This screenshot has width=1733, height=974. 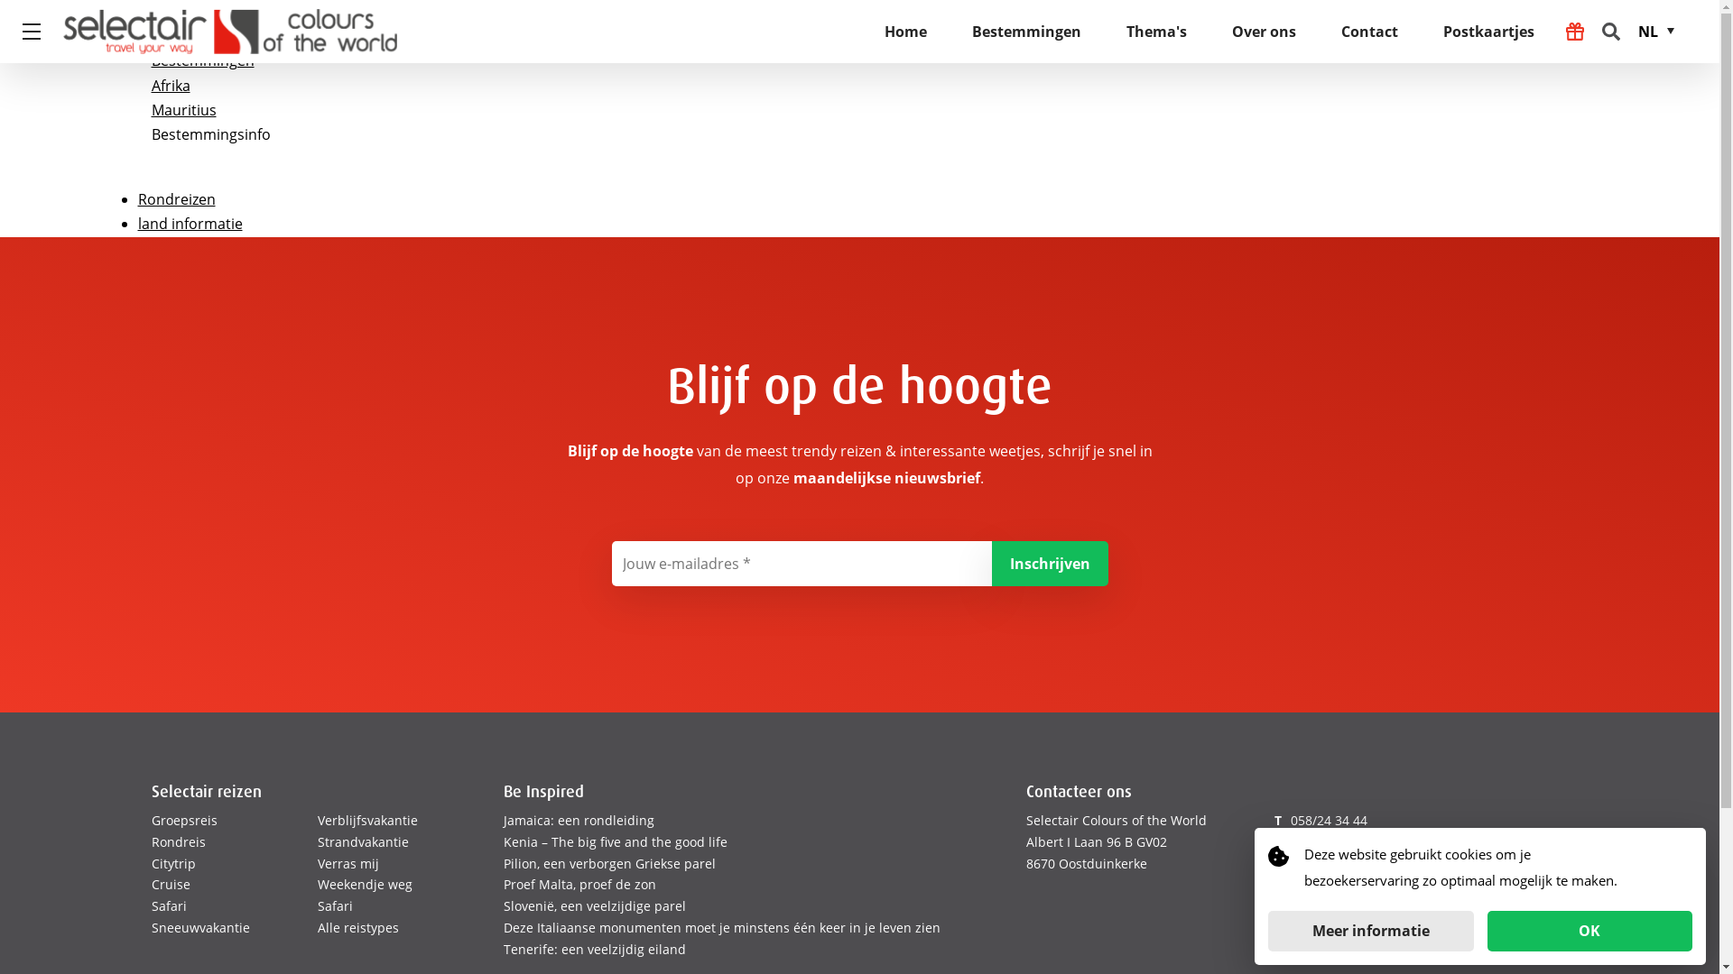 I want to click on Weekendje weg, so click(x=365, y=884).